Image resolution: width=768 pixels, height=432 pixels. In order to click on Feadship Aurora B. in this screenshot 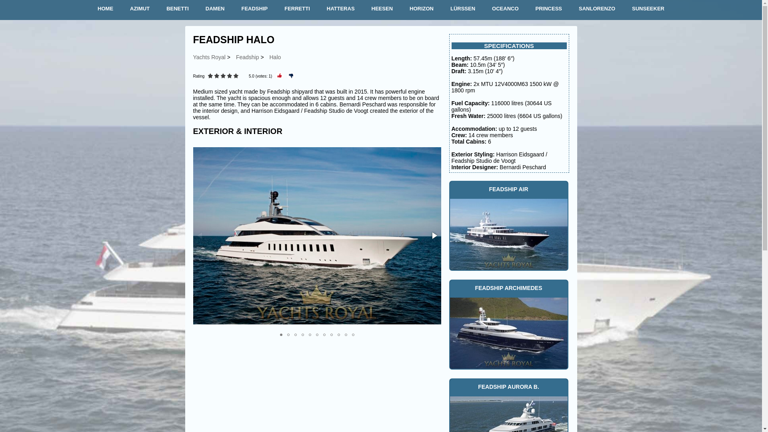, I will do `click(508, 414)`.